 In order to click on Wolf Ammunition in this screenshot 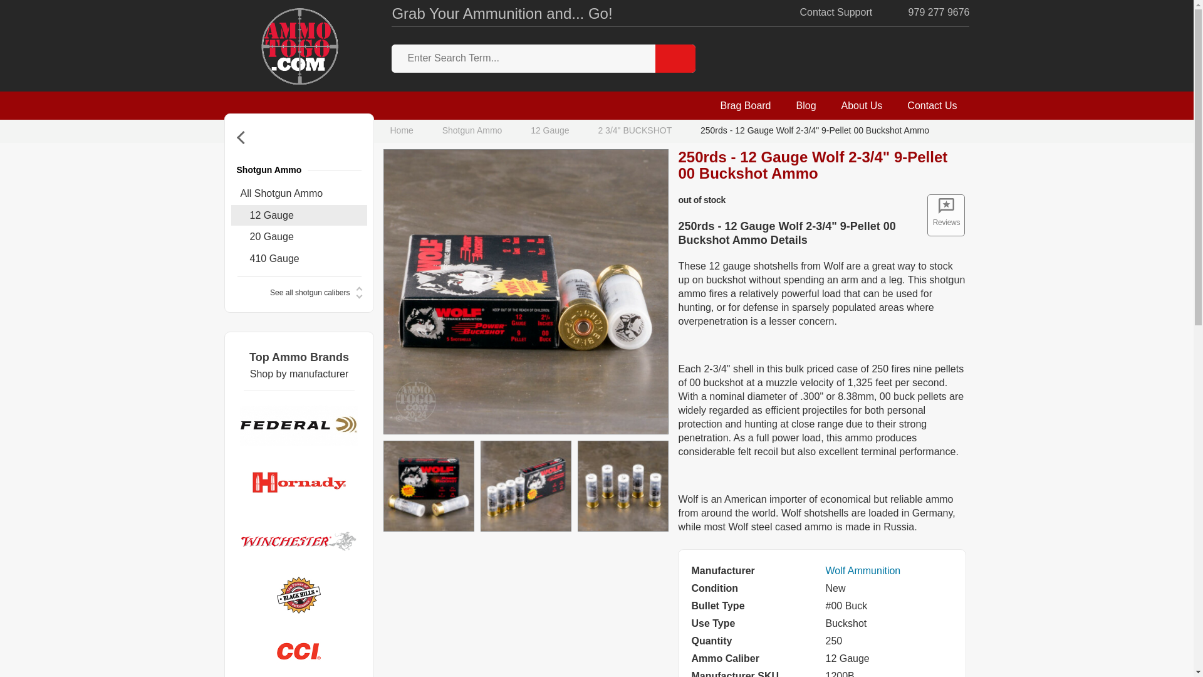, I will do `click(862, 570)`.